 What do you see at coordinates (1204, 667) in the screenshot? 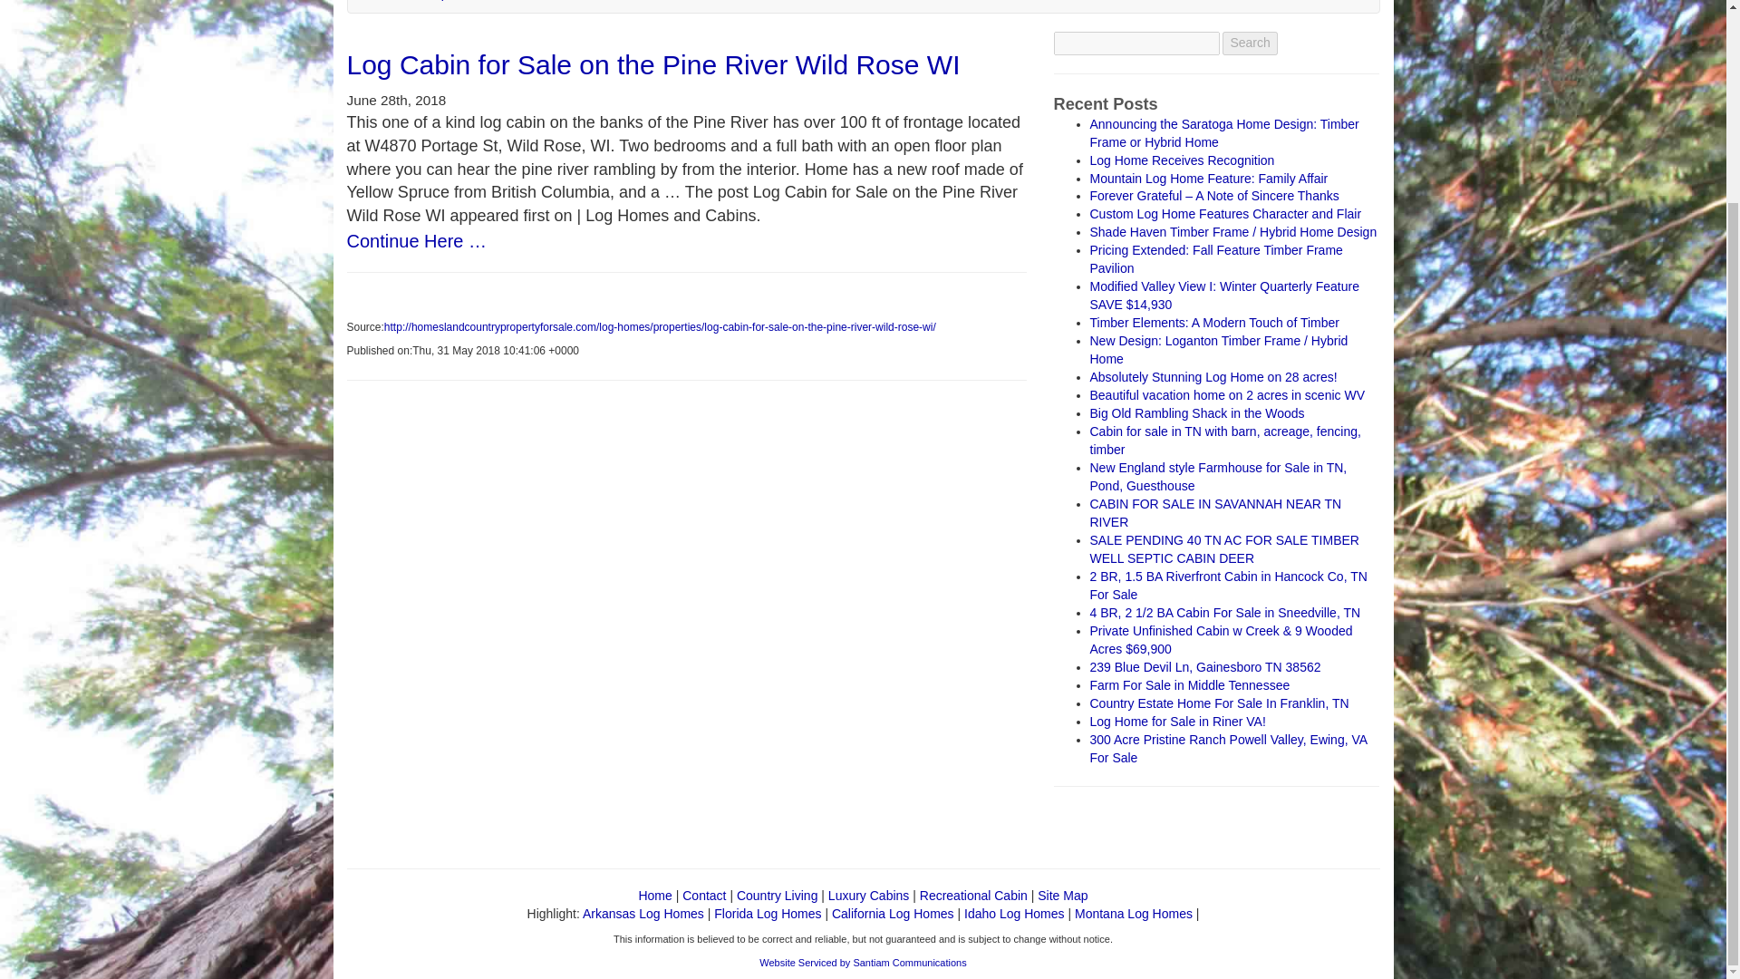
I see `239 Blue Devil Ln, Gainesboro TN 38562` at bounding box center [1204, 667].